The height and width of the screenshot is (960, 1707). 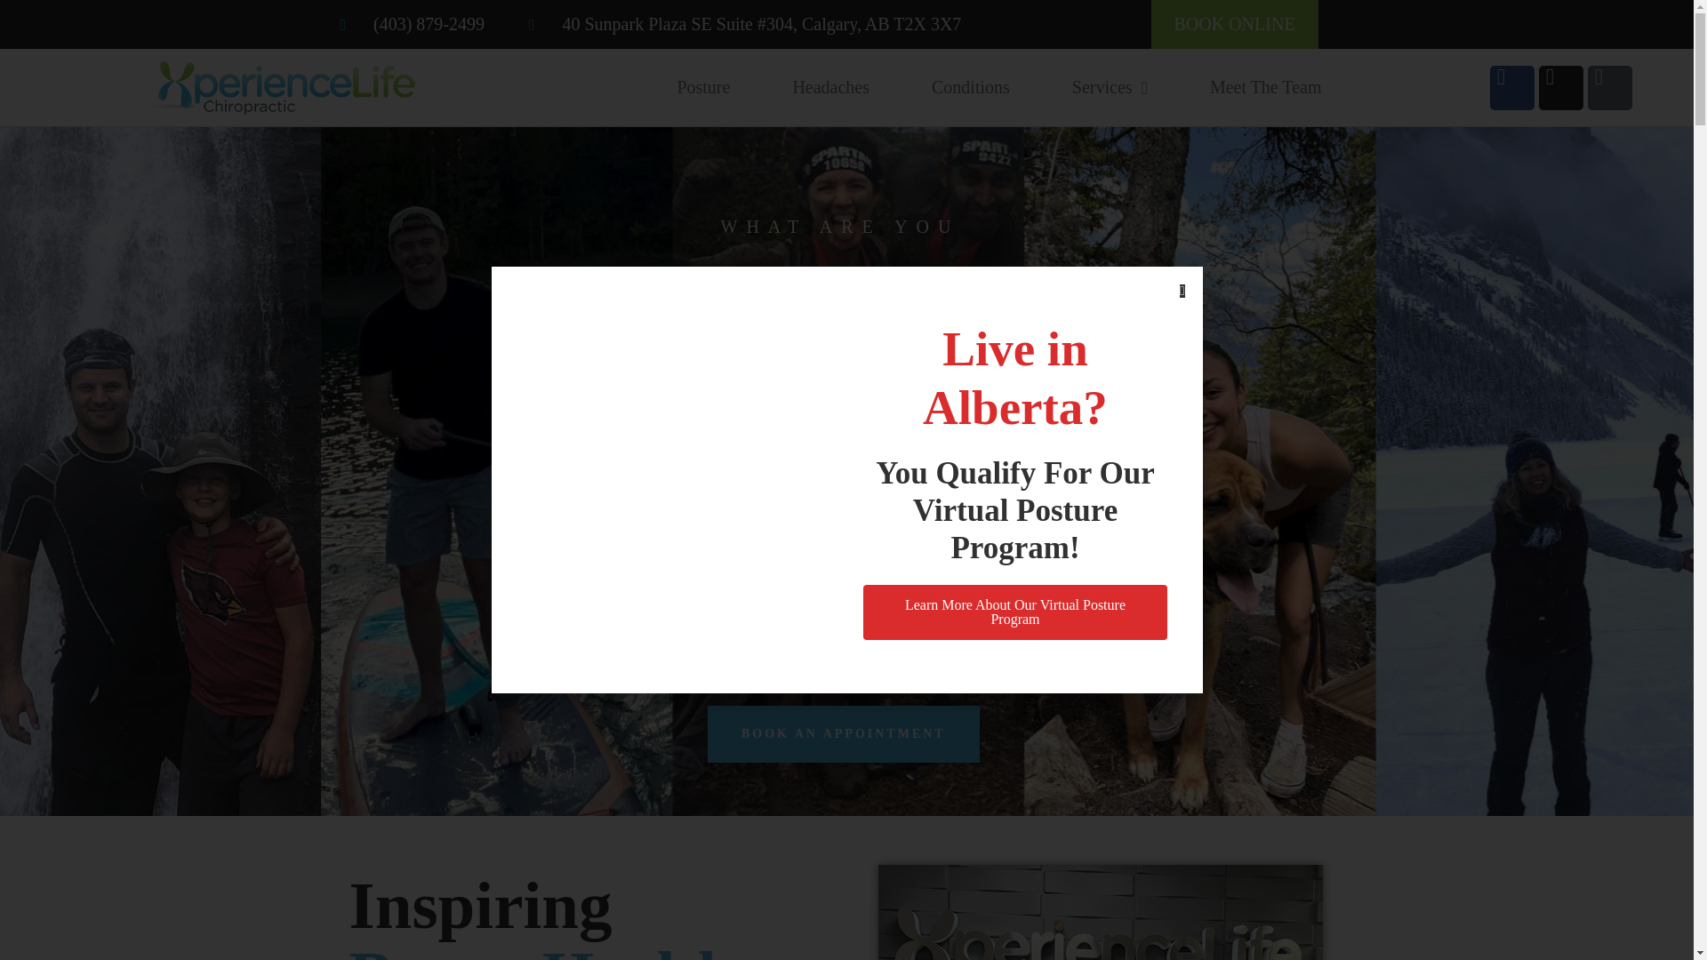 What do you see at coordinates (844, 733) in the screenshot?
I see `BOOK AN APPOINTMENT` at bounding box center [844, 733].